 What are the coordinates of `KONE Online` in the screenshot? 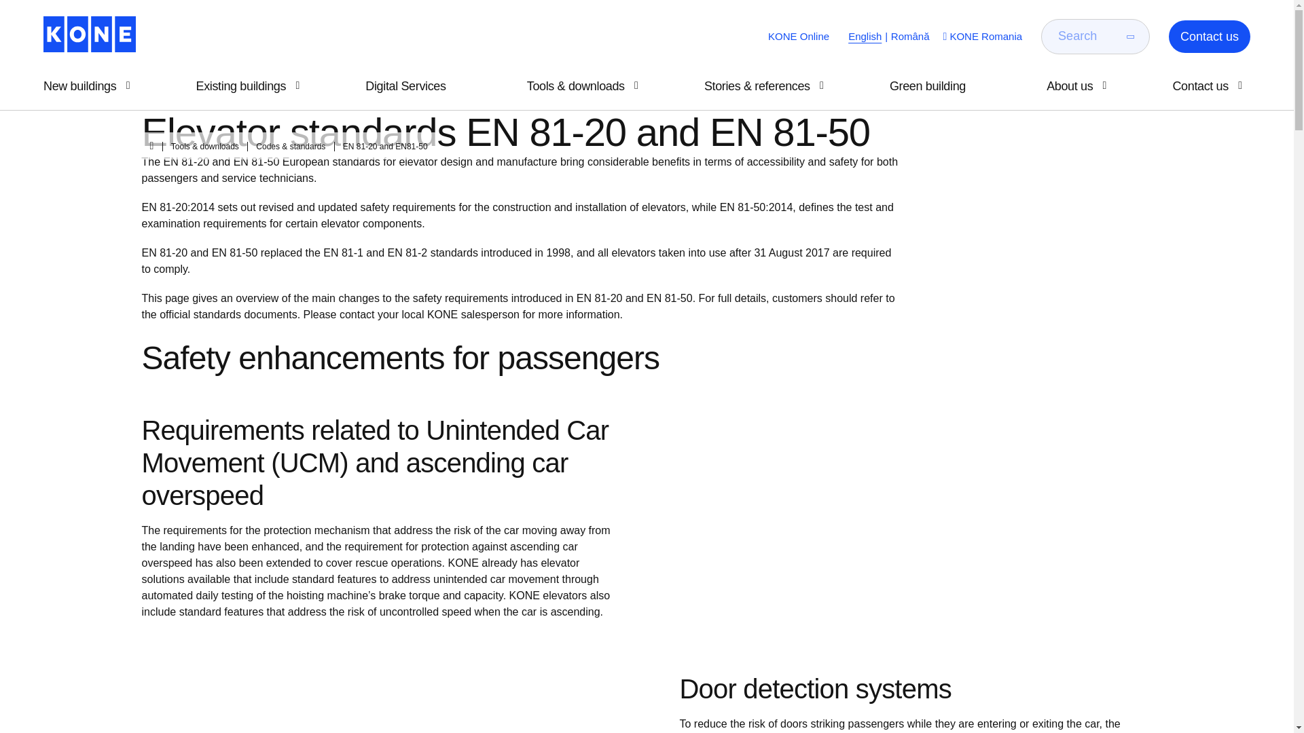 It's located at (799, 37).